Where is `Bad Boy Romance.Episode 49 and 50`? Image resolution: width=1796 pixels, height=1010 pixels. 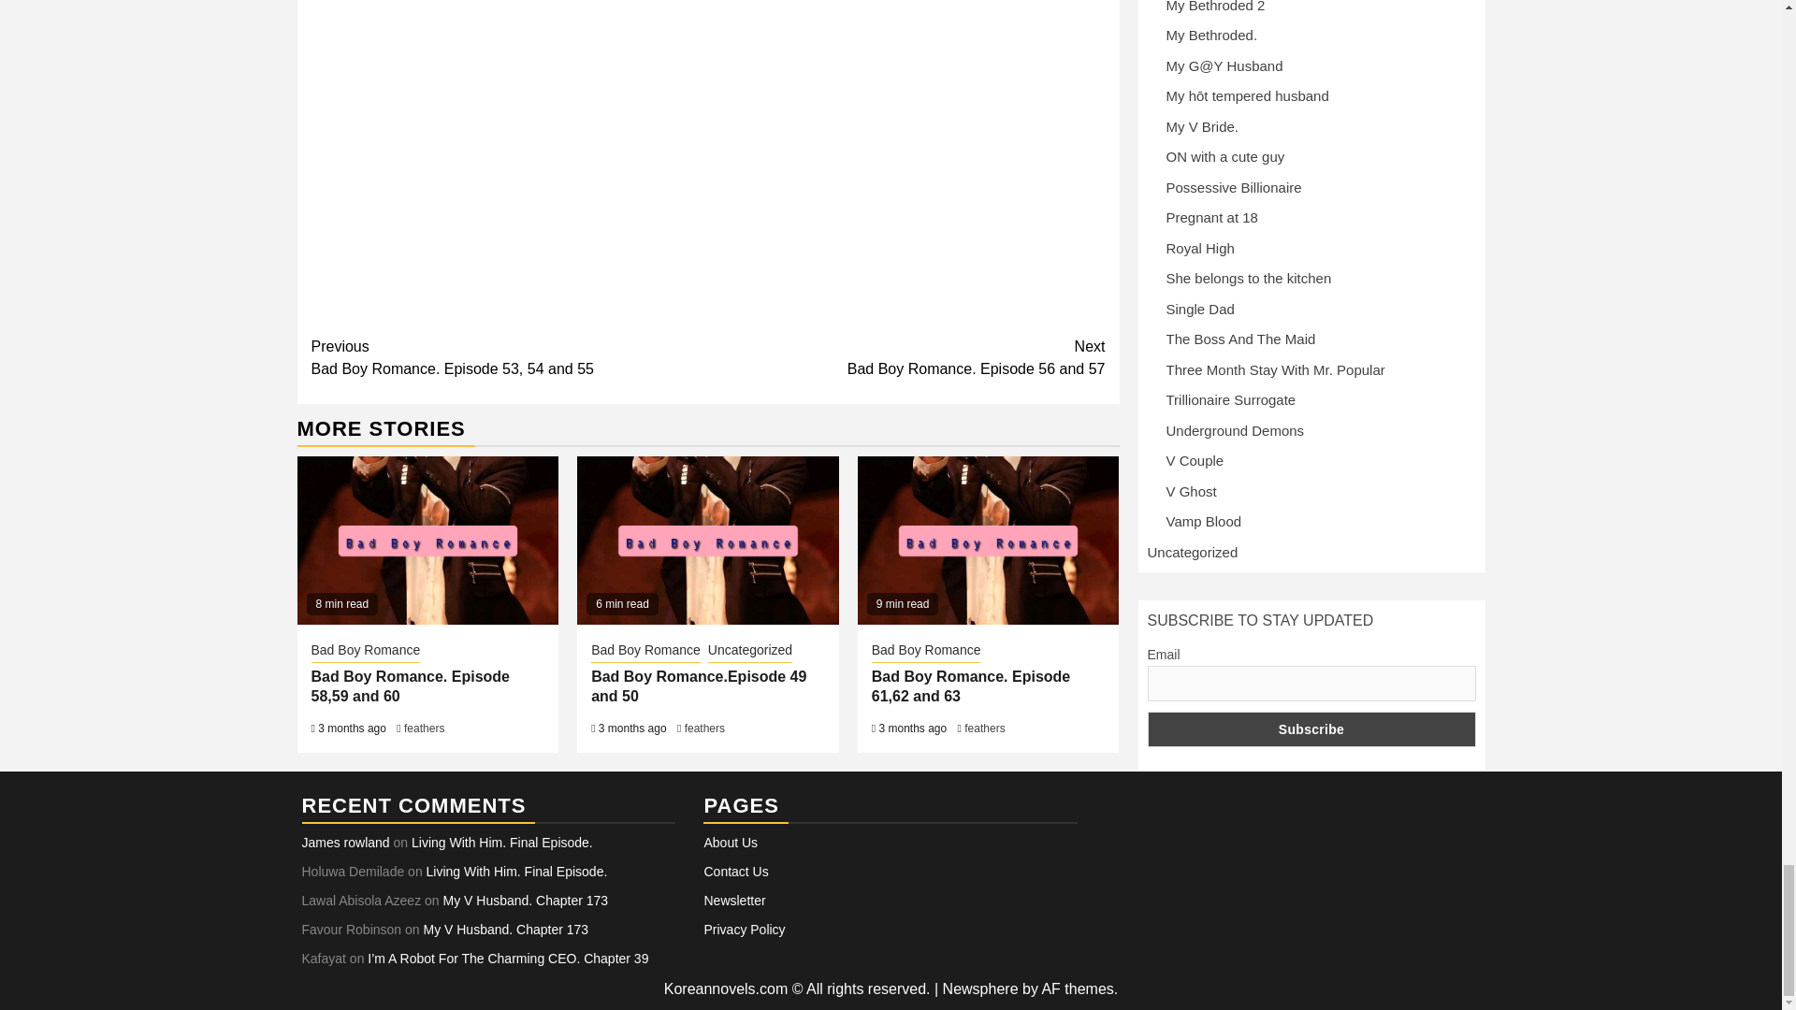
Bad Boy Romance.Episode 49 and 50 is located at coordinates (698, 685).